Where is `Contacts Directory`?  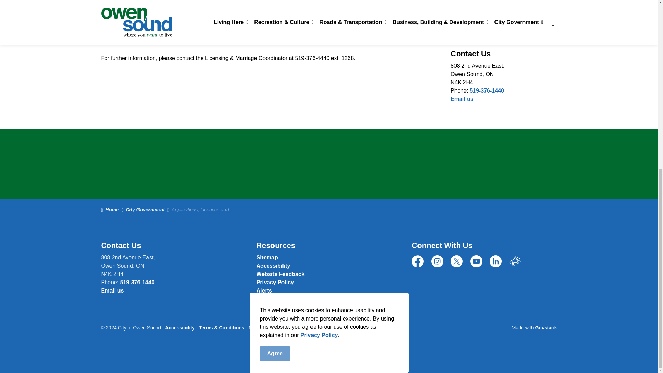 Contacts Directory is located at coordinates (280, 274).